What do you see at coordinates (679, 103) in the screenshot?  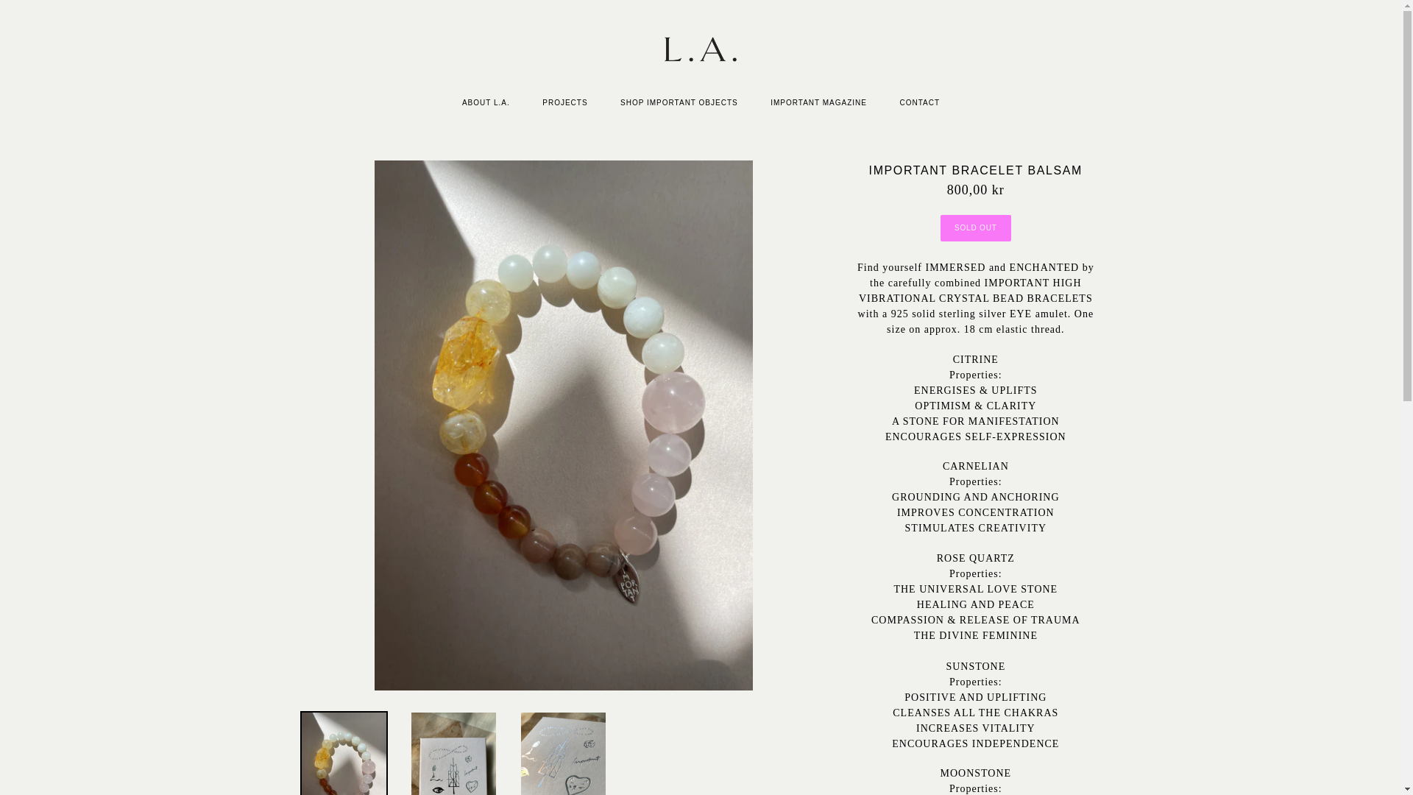 I see `SHOP IMPORTANT OBJECTS` at bounding box center [679, 103].